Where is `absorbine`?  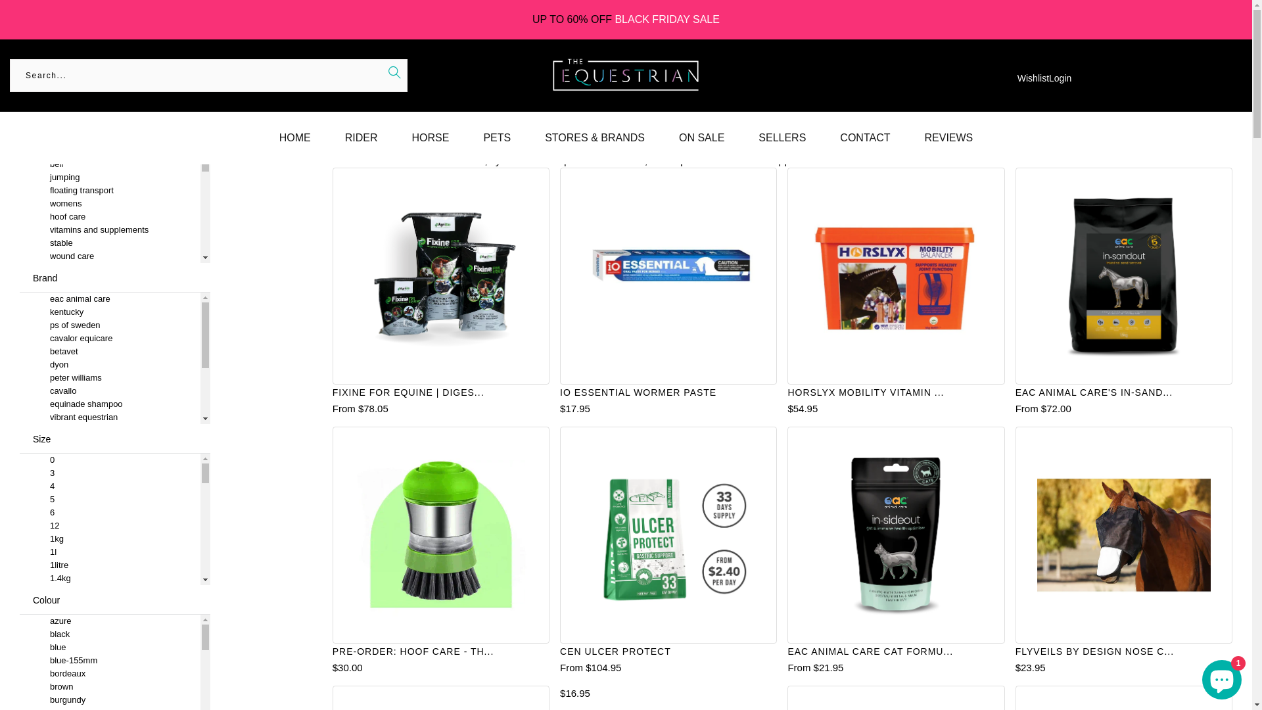
absorbine is located at coordinates (110, 483).